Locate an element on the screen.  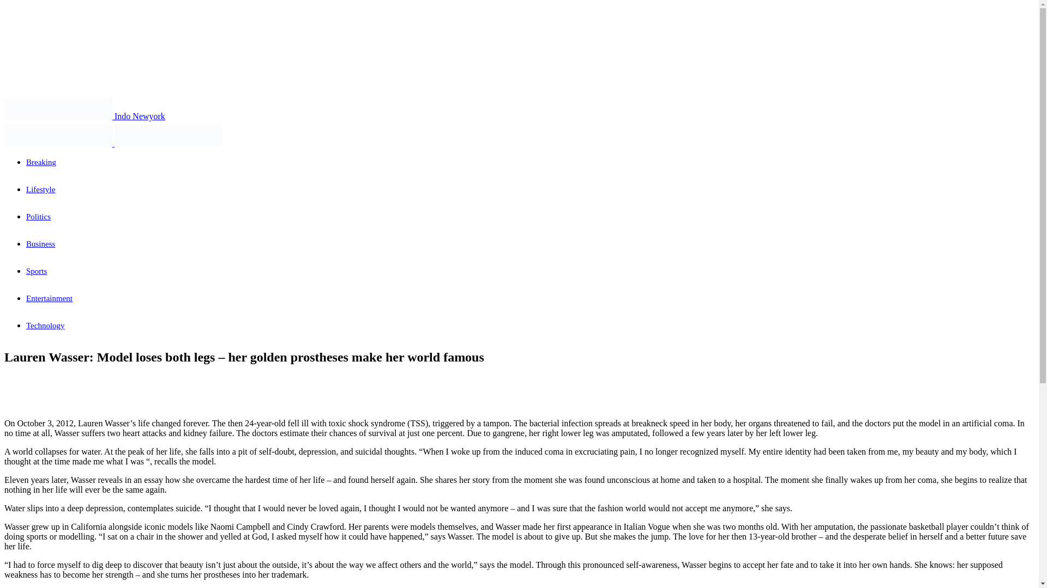
Sports is located at coordinates (37, 271).